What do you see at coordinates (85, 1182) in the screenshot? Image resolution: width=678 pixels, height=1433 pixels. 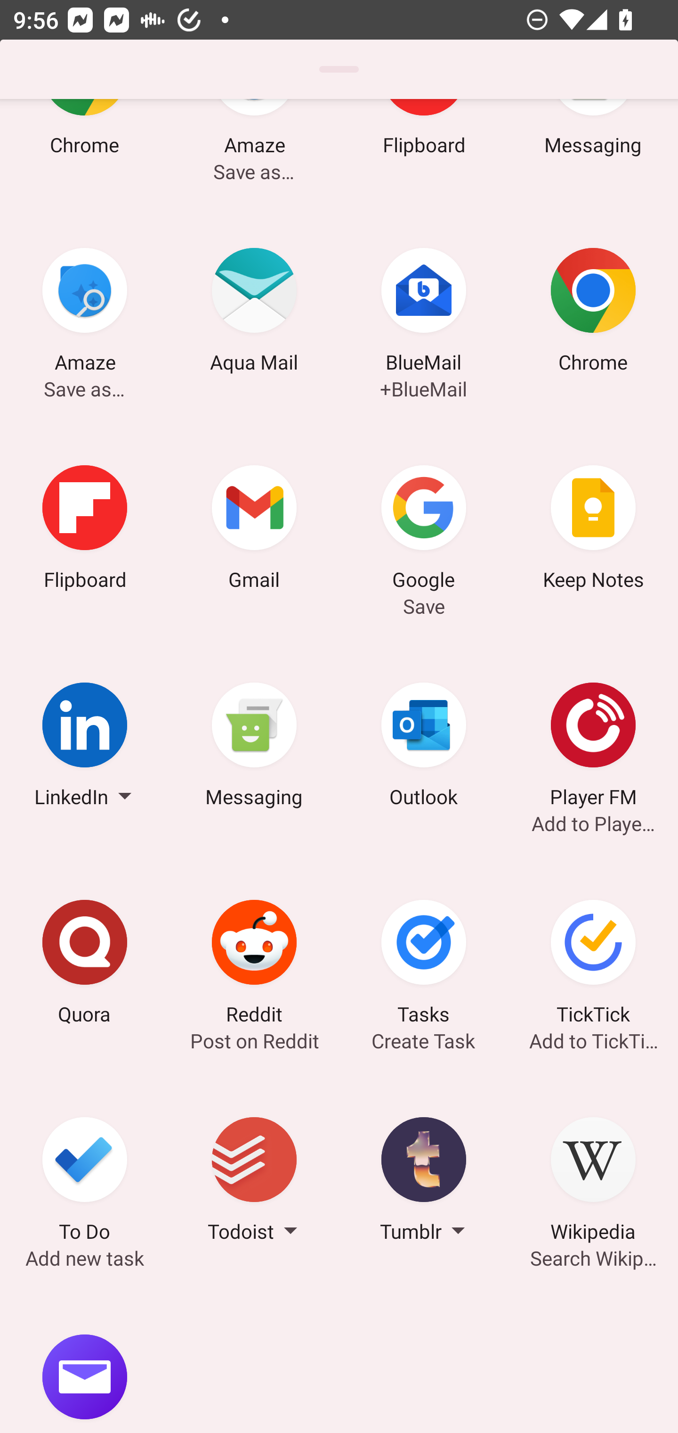 I see `To Do Add new task` at bounding box center [85, 1182].